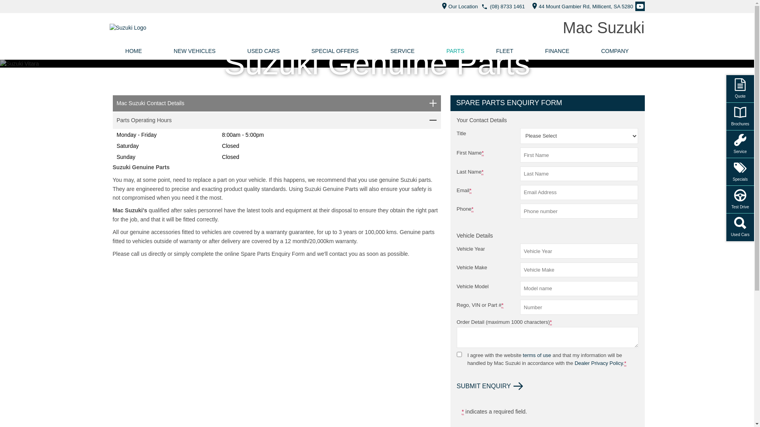 This screenshot has height=427, width=760. Describe the element at coordinates (195, 51) in the screenshot. I see `NEW VEHICLES` at that location.